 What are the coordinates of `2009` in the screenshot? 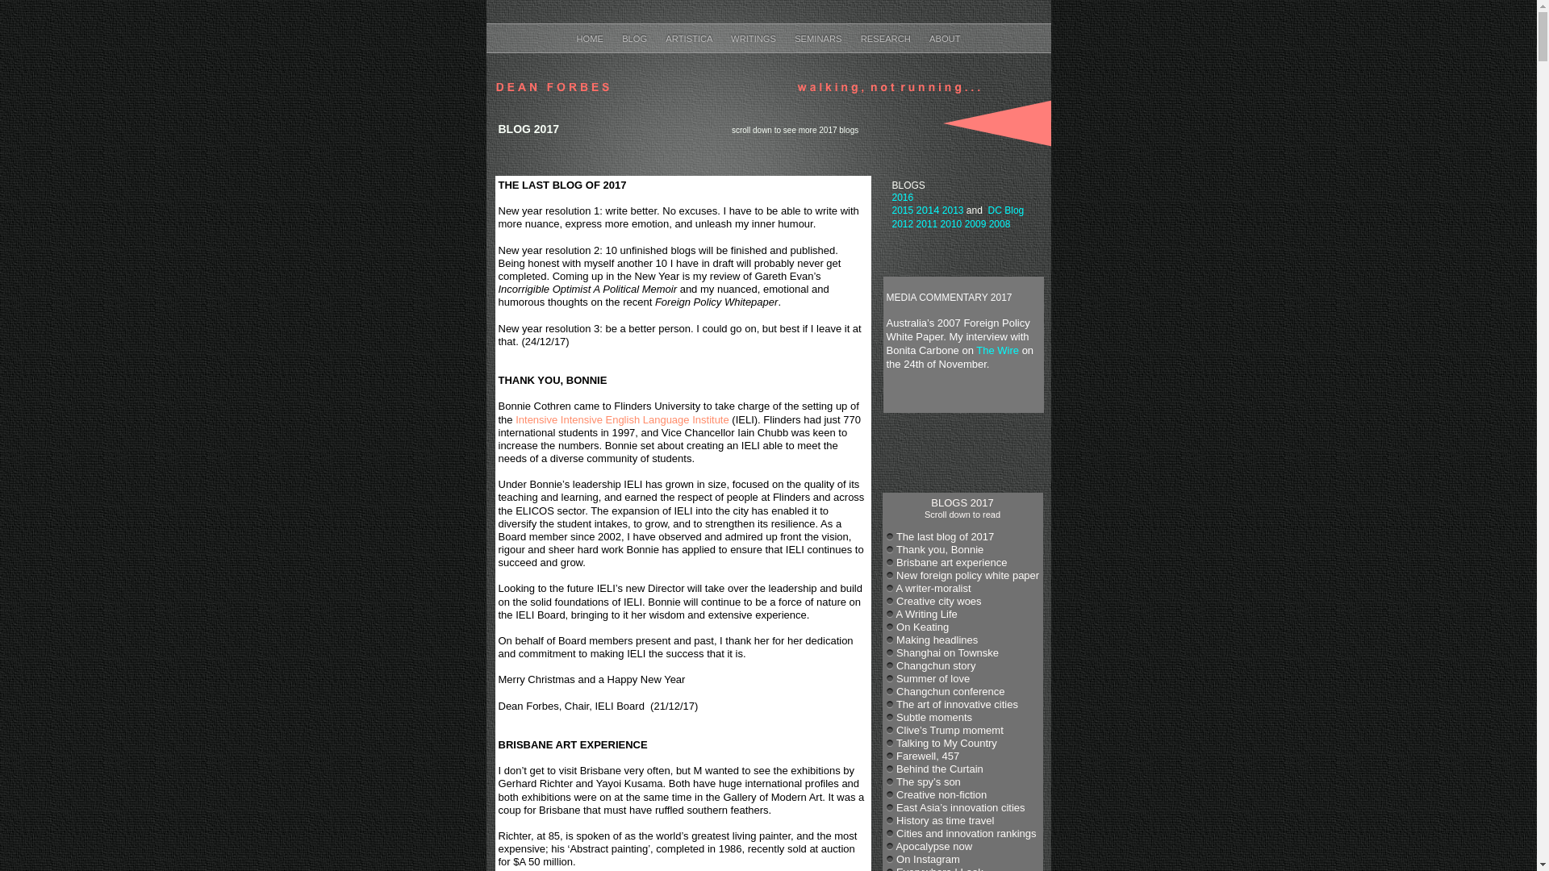 It's located at (976, 224).